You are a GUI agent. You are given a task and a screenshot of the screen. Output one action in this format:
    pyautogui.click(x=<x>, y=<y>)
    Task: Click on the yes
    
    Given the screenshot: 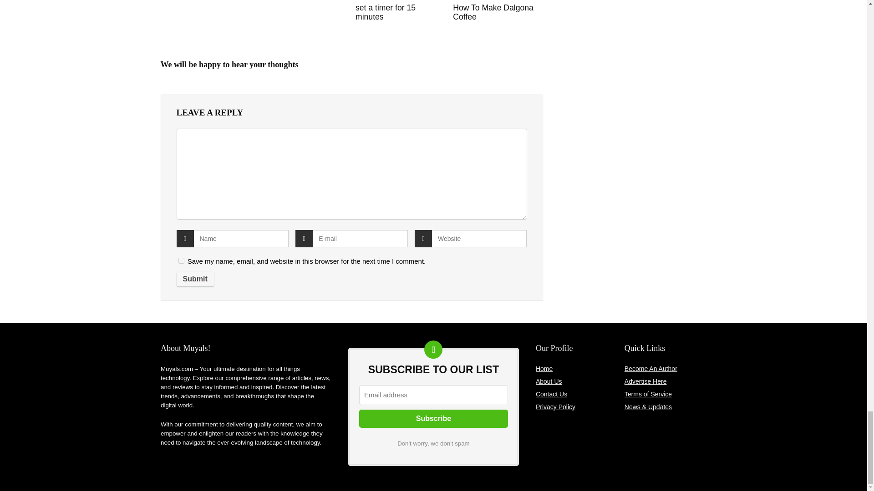 What is the action you would take?
    pyautogui.click(x=181, y=261)
    